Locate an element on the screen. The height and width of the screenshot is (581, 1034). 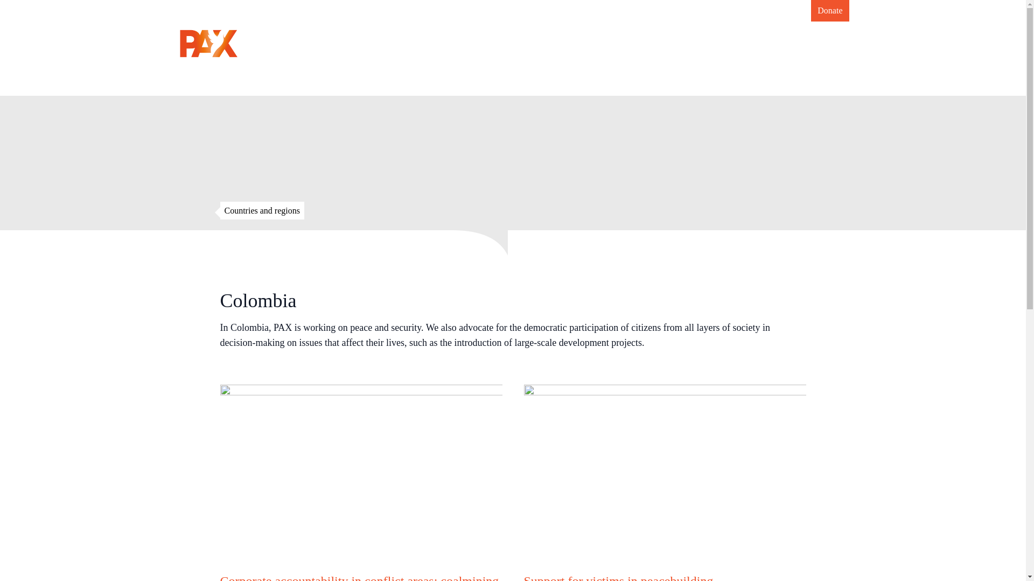
News is located at coordinates (534, 43).